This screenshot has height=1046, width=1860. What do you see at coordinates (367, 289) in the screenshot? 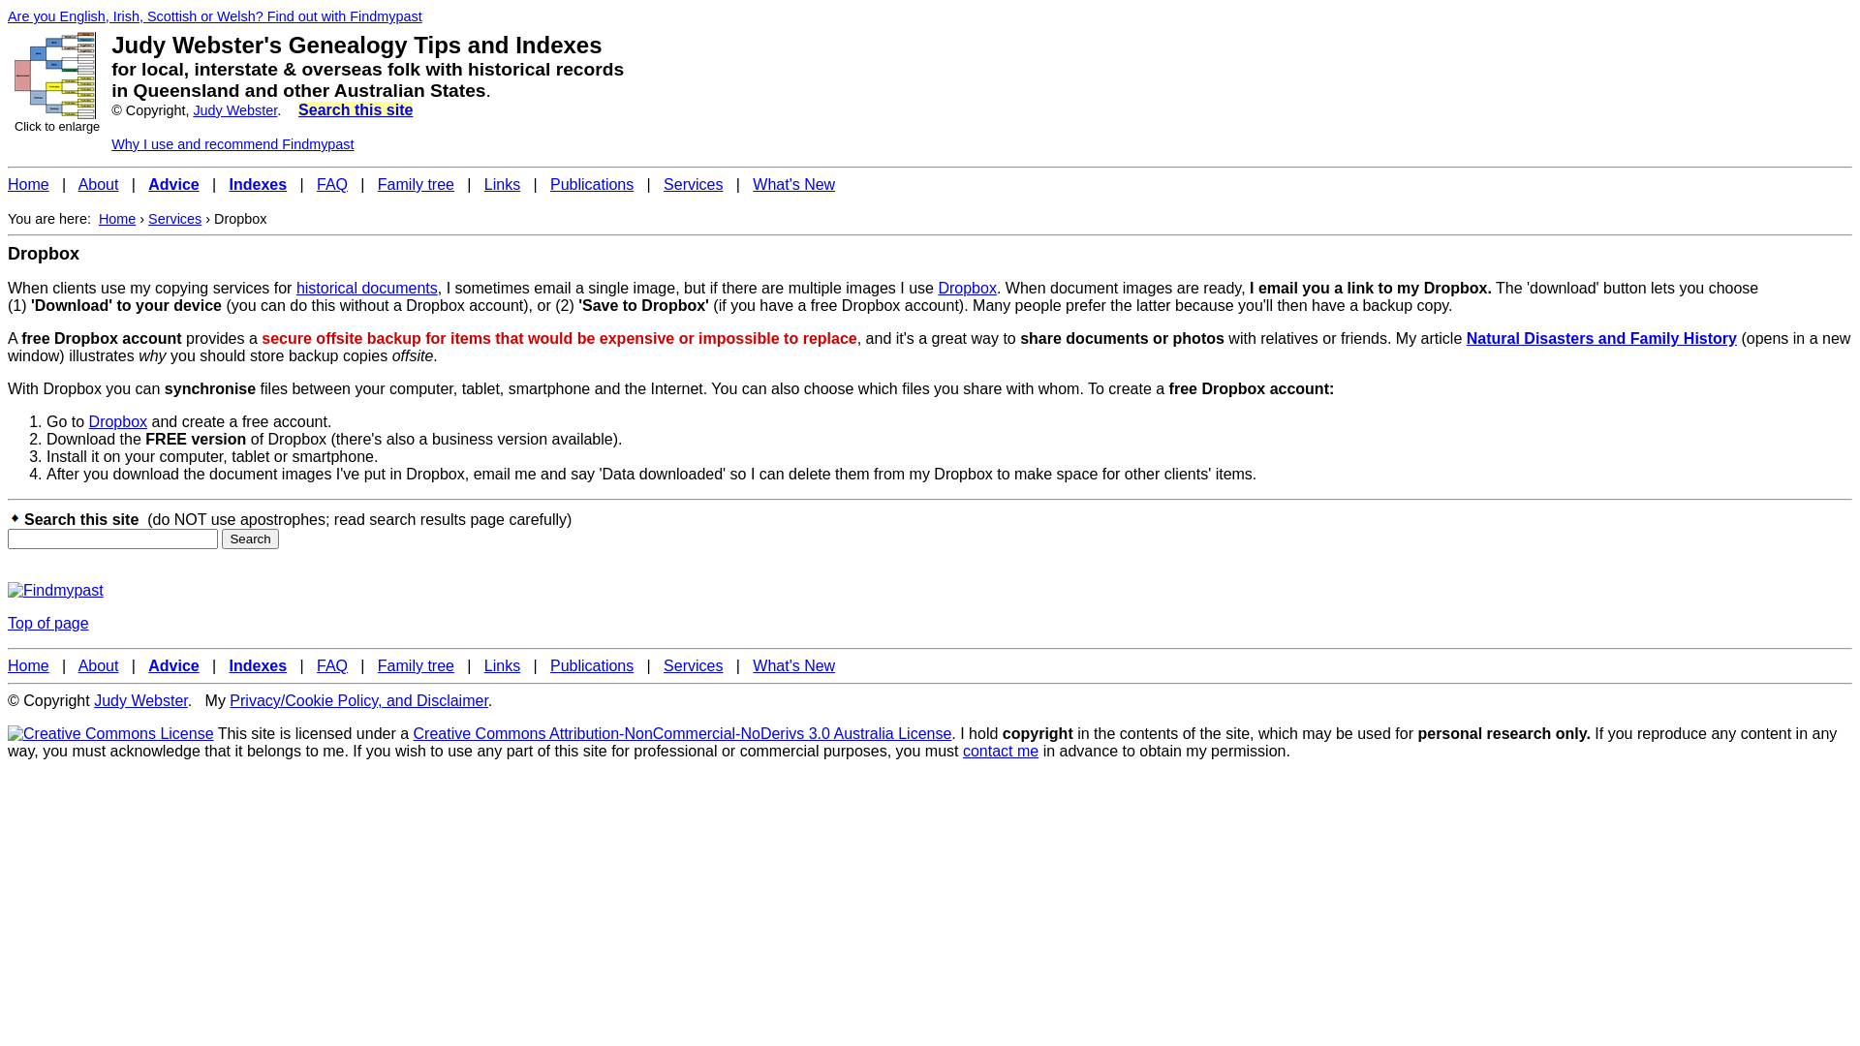
I see `historical documents` at bounding box center [367, 289].